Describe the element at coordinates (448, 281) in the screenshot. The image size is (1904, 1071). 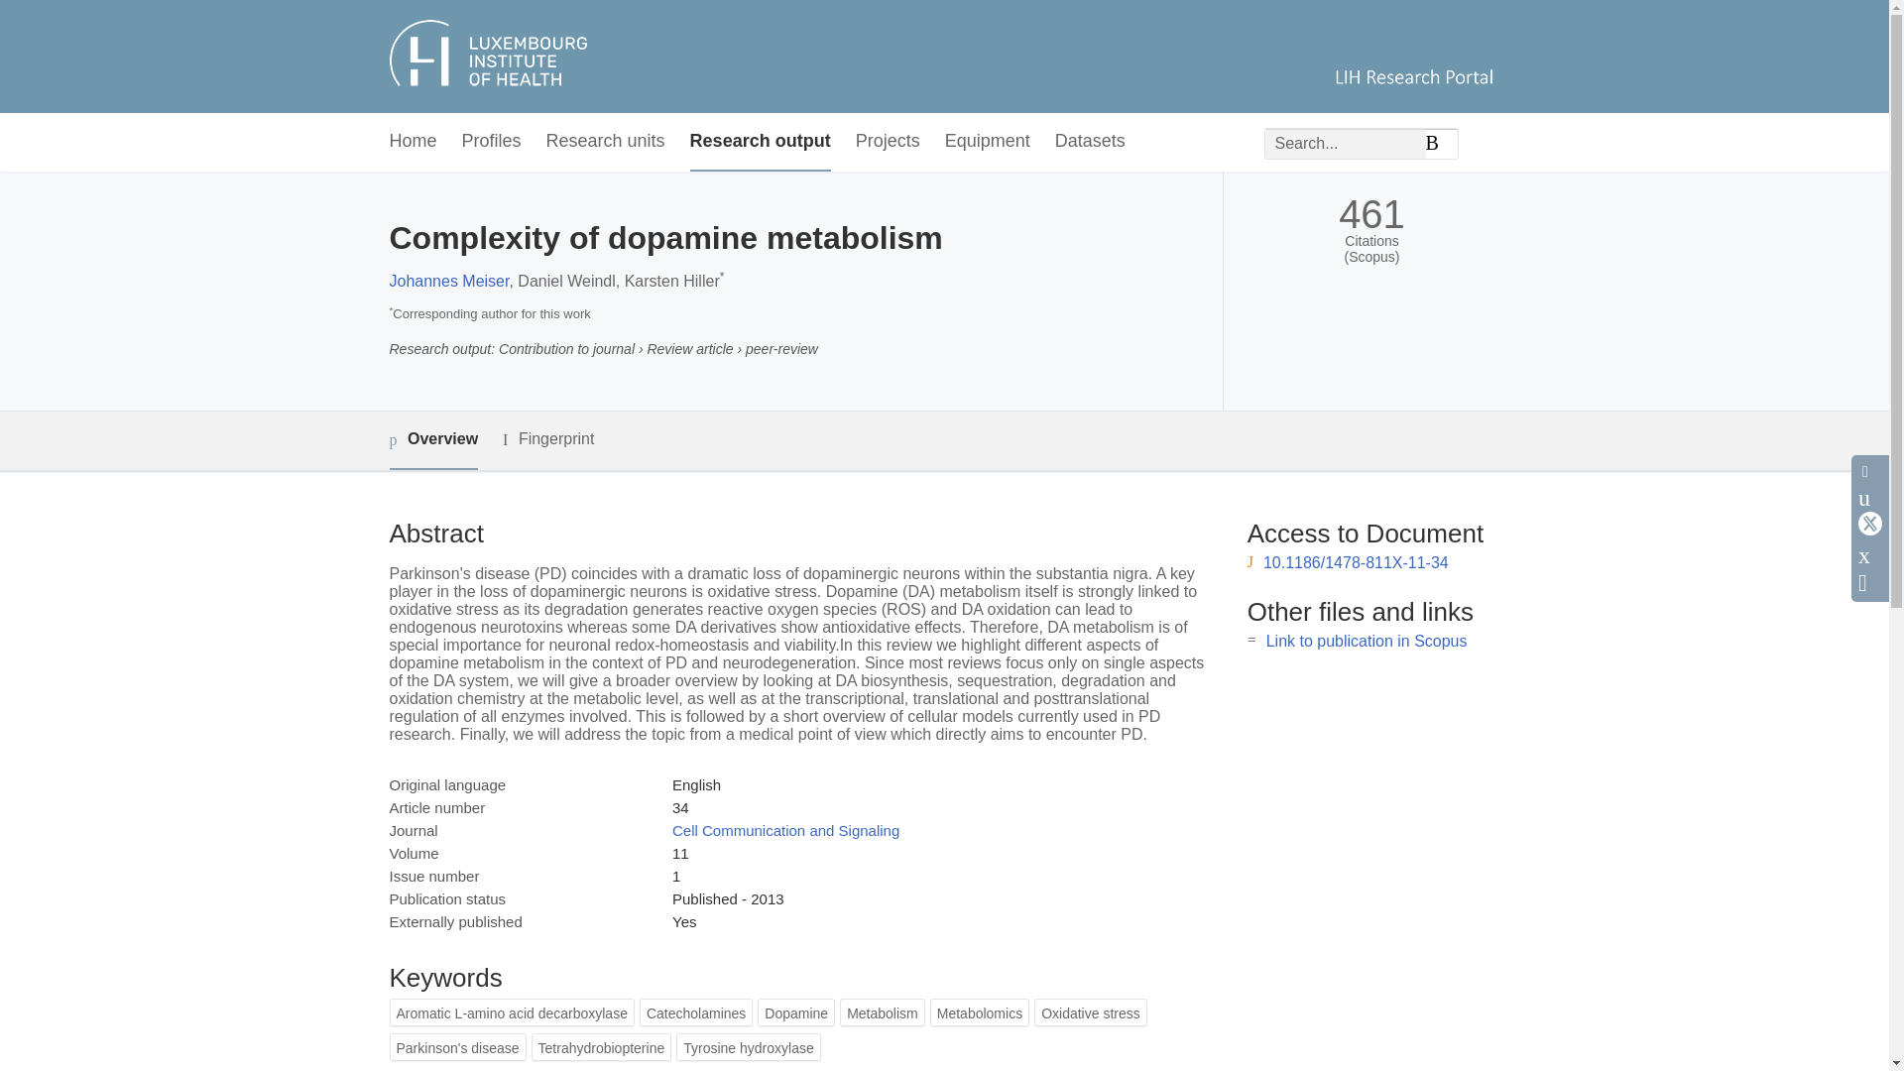
I see `Johannes Meiser` at that location.